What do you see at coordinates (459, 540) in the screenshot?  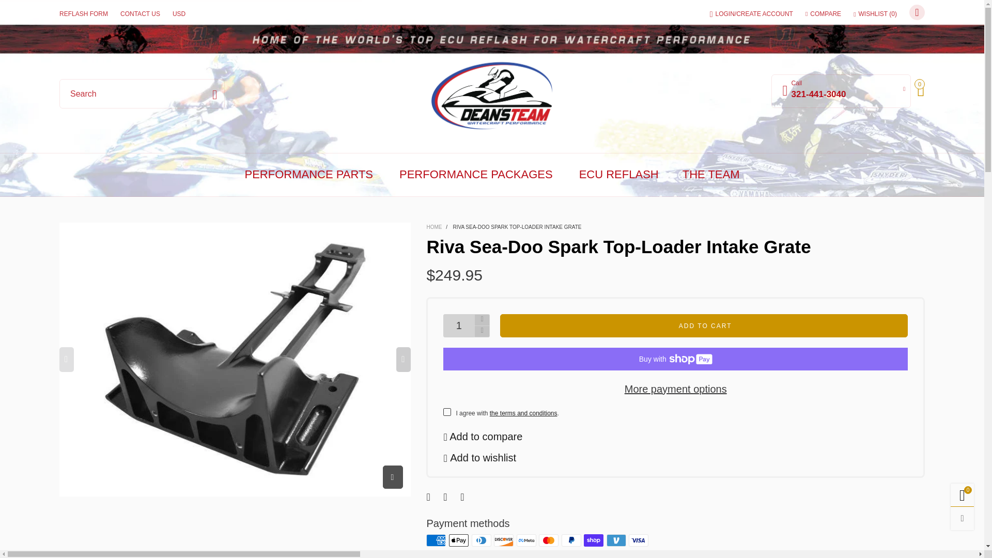 I see `Apple Pay` at bounding box center [459, 540].